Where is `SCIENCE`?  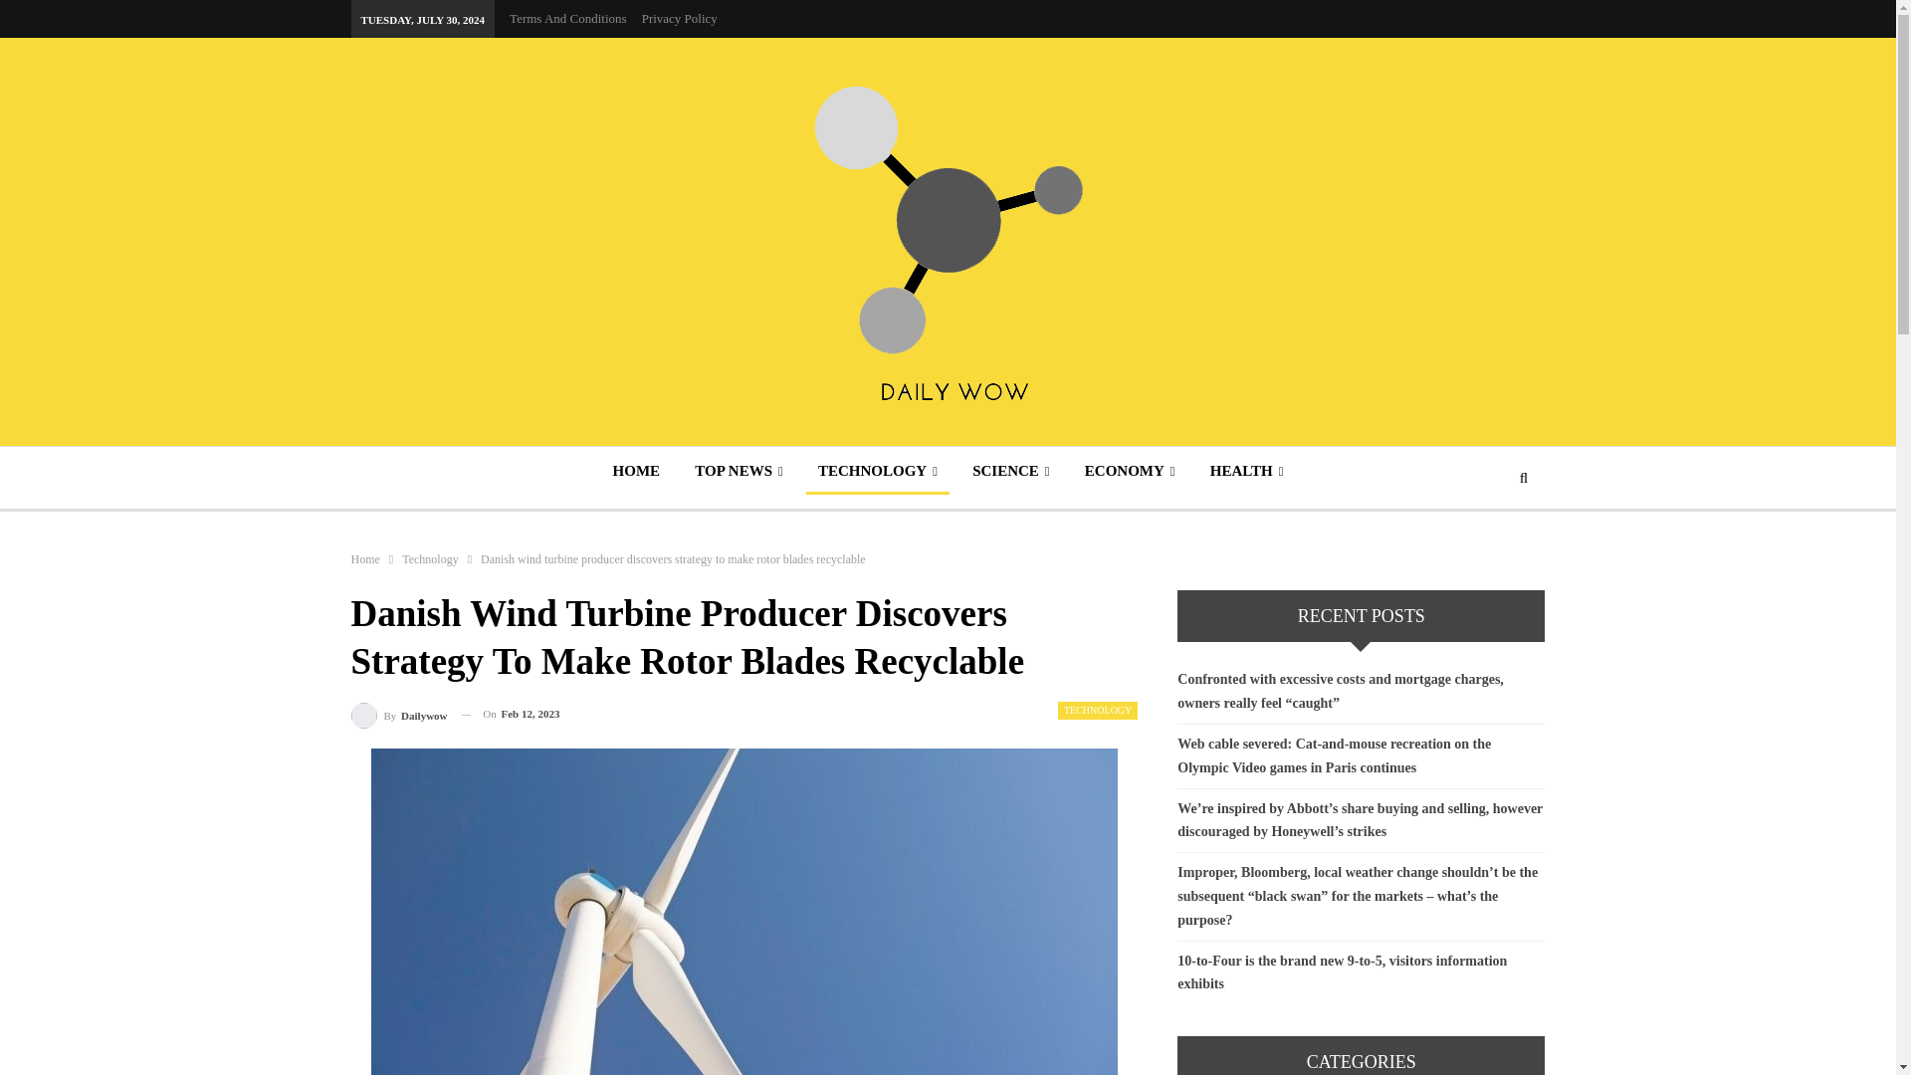
SCIENCE is located at coordinates (1010, 470).